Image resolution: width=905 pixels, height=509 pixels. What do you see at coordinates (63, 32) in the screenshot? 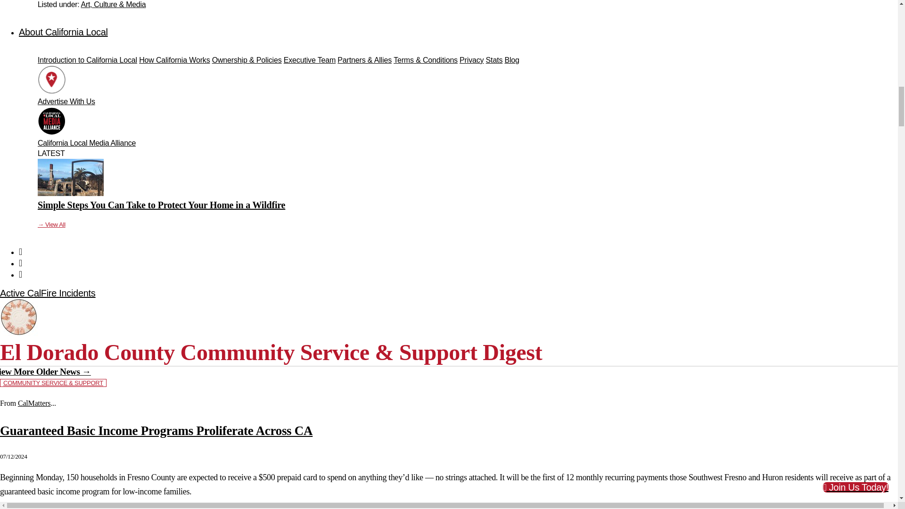
I see `All about California Local.` at bounding box center [63, 32].